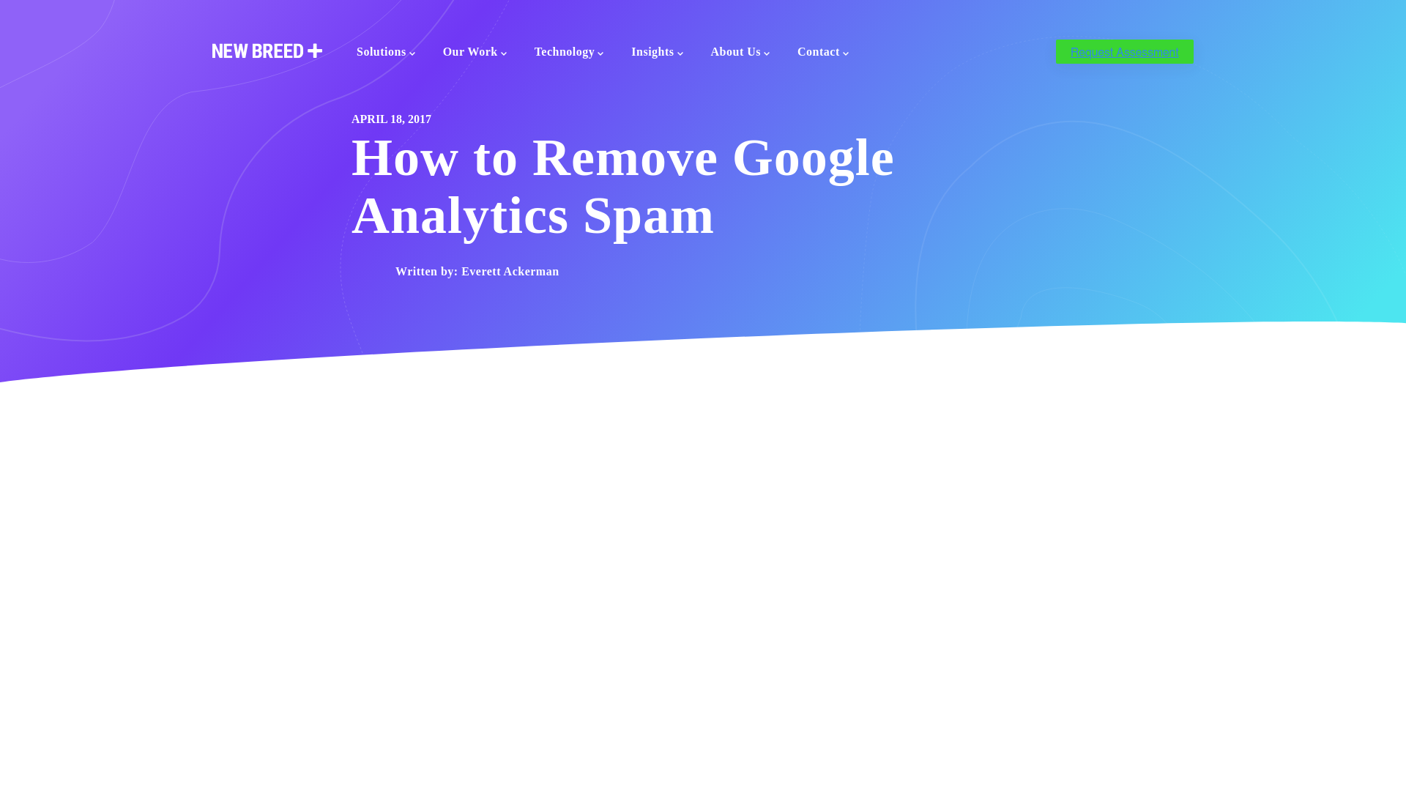 This screenshot has width=1406, height=791. I want to click on Contact, so click(823, 53).